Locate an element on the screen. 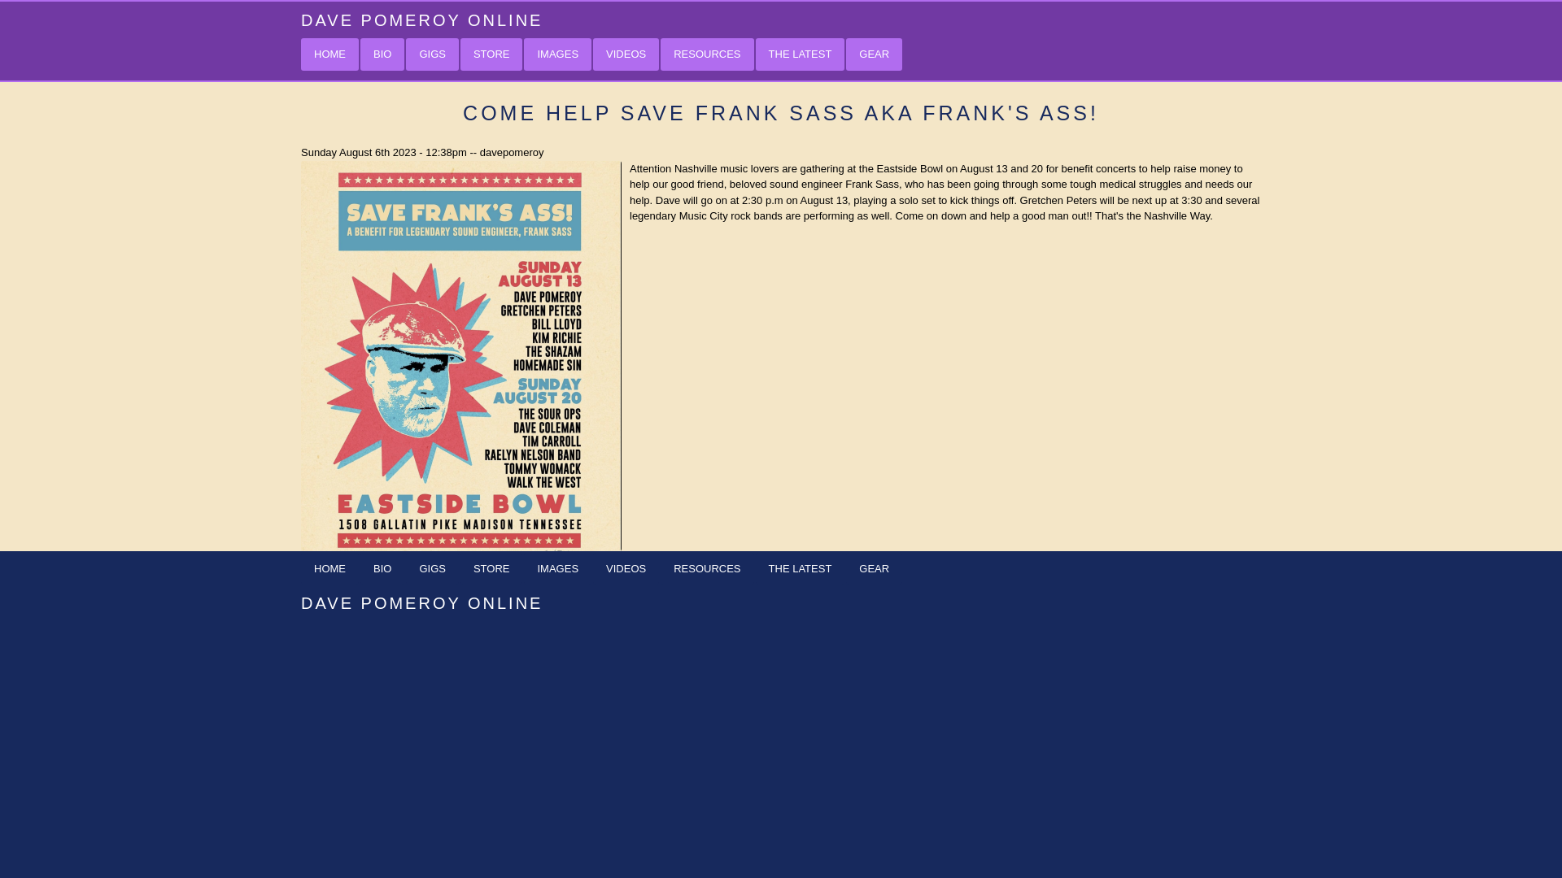 The width and height of the screenshot is (1562, 878). RESOURCES is located at coordinates (706, 54).